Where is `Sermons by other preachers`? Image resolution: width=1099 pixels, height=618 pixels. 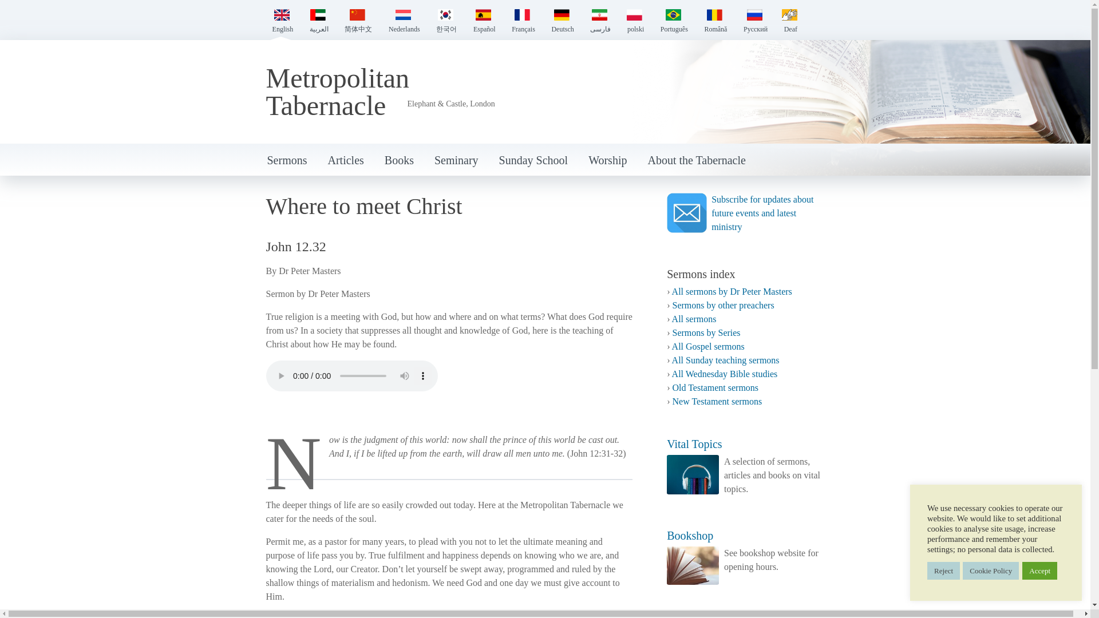
Sermons by other preachers is located at coordinates (722, 305).